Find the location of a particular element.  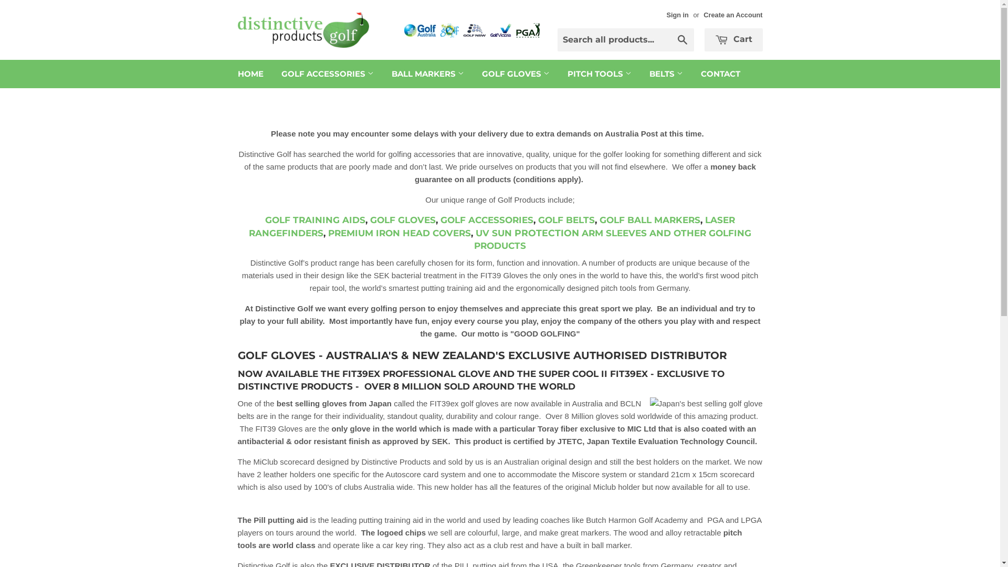

Create an Account is located at coordinates (733, 15).